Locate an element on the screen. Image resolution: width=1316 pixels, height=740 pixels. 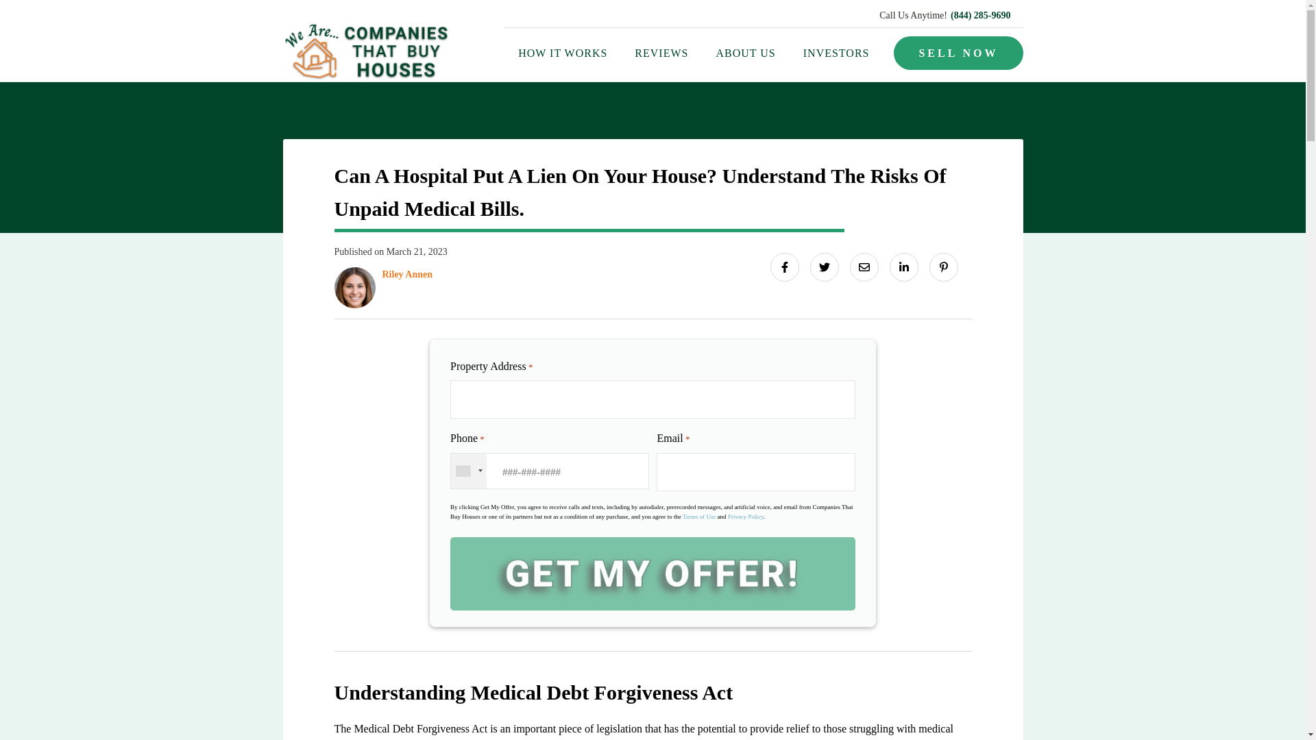
Share on Twitter is located at coordinates (825, 267).